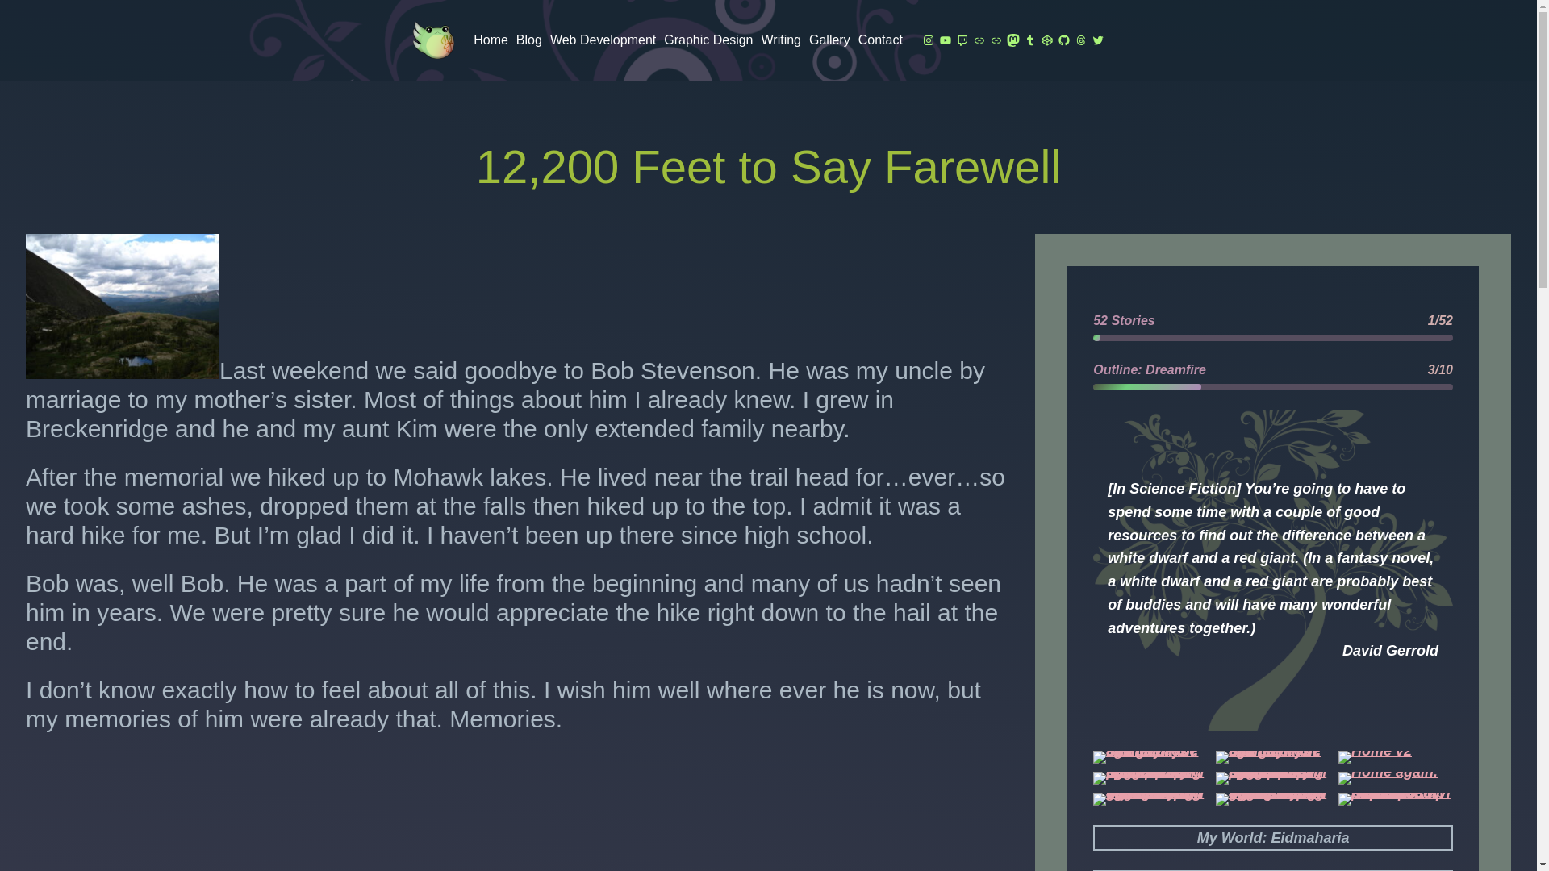  I want to click on Tumblr, so click(1029, 40).